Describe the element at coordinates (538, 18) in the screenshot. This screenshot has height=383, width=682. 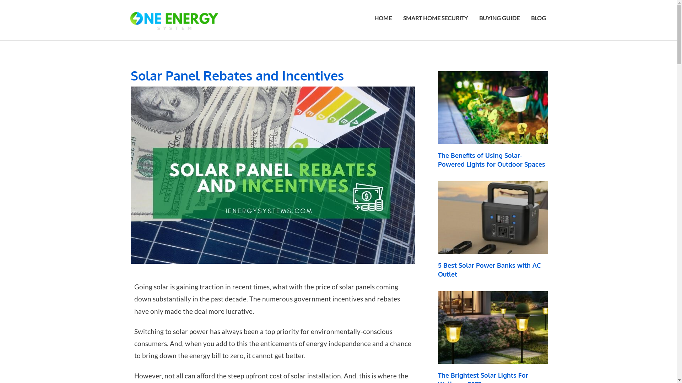
I see `BLOG` at that location.